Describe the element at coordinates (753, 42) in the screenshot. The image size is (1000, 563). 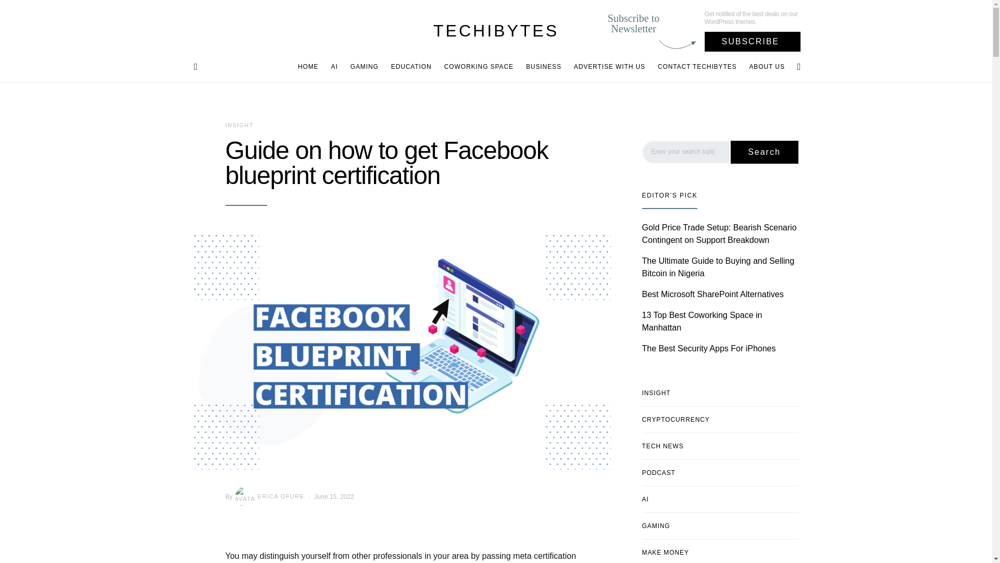
I see `SUBSCRIBE` at that location.